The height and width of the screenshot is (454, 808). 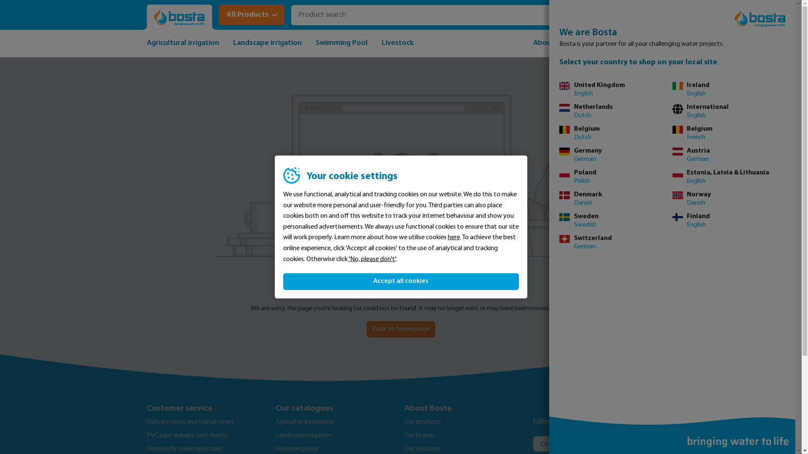 I want to click on Contact, so click(x=641, y=44).